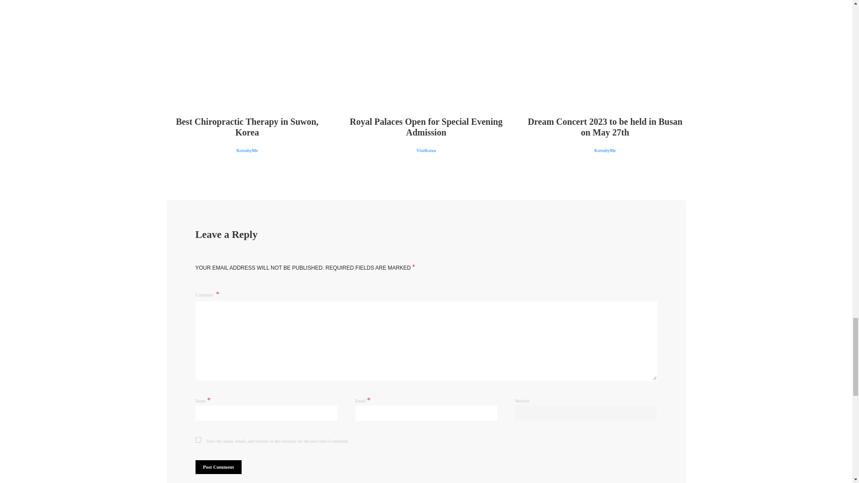 The width and height of the screenshot is (859, 483). What do you see at coordinates (247, 150) in the screenshot?
I see `View all posts by KoreabyMe` at bounding box center [247, 150].